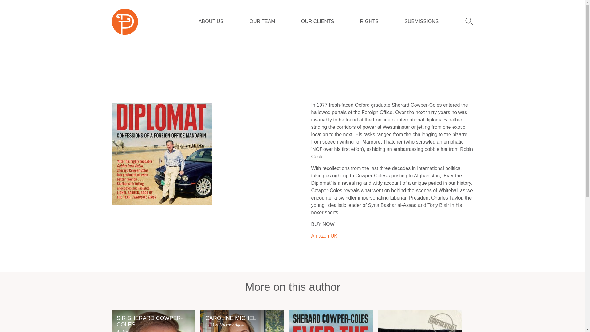 The width and height of the screenshot is (590, 332). What do you see at coordinates (154, 321) in the screenshot?
I see `OUR CLIENTS` at bounding box center [154, 321].